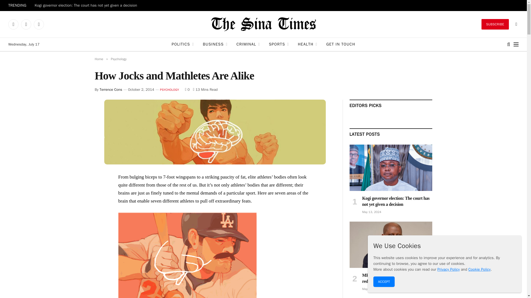 Image resolution: width=531 pixels, height=298 pixels. I want to click on Switch to Dark Design - easier on eyes., so click(516, 24).